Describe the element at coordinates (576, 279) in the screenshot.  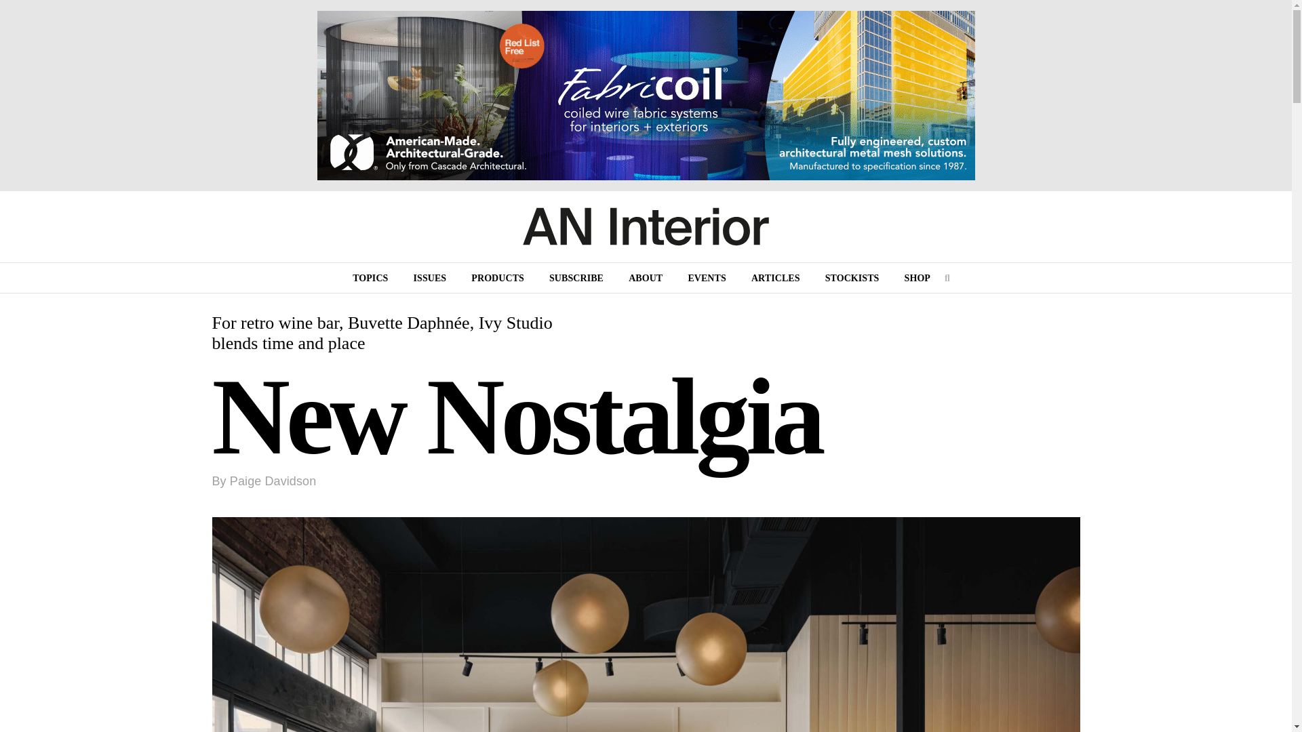
I see `SUBSCRIBE` at that location.